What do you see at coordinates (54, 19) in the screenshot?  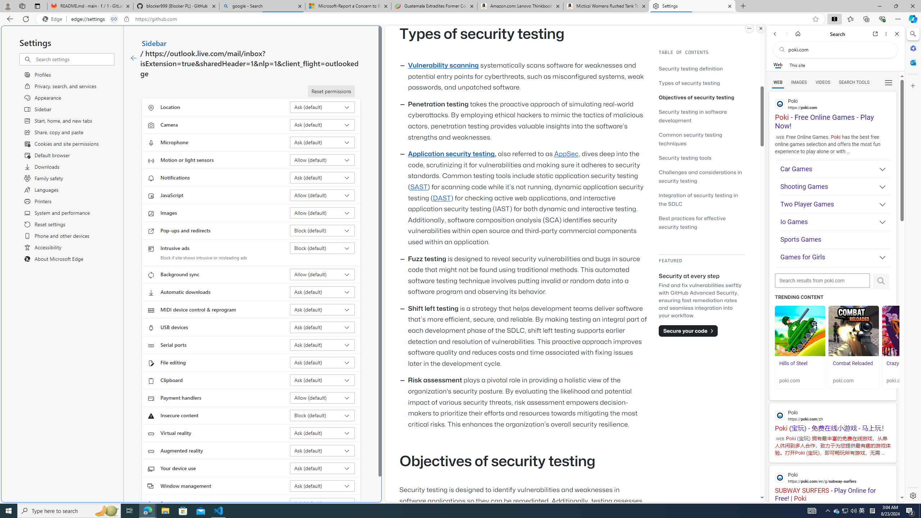 I see `Edge` at bounding box center [54, 19].